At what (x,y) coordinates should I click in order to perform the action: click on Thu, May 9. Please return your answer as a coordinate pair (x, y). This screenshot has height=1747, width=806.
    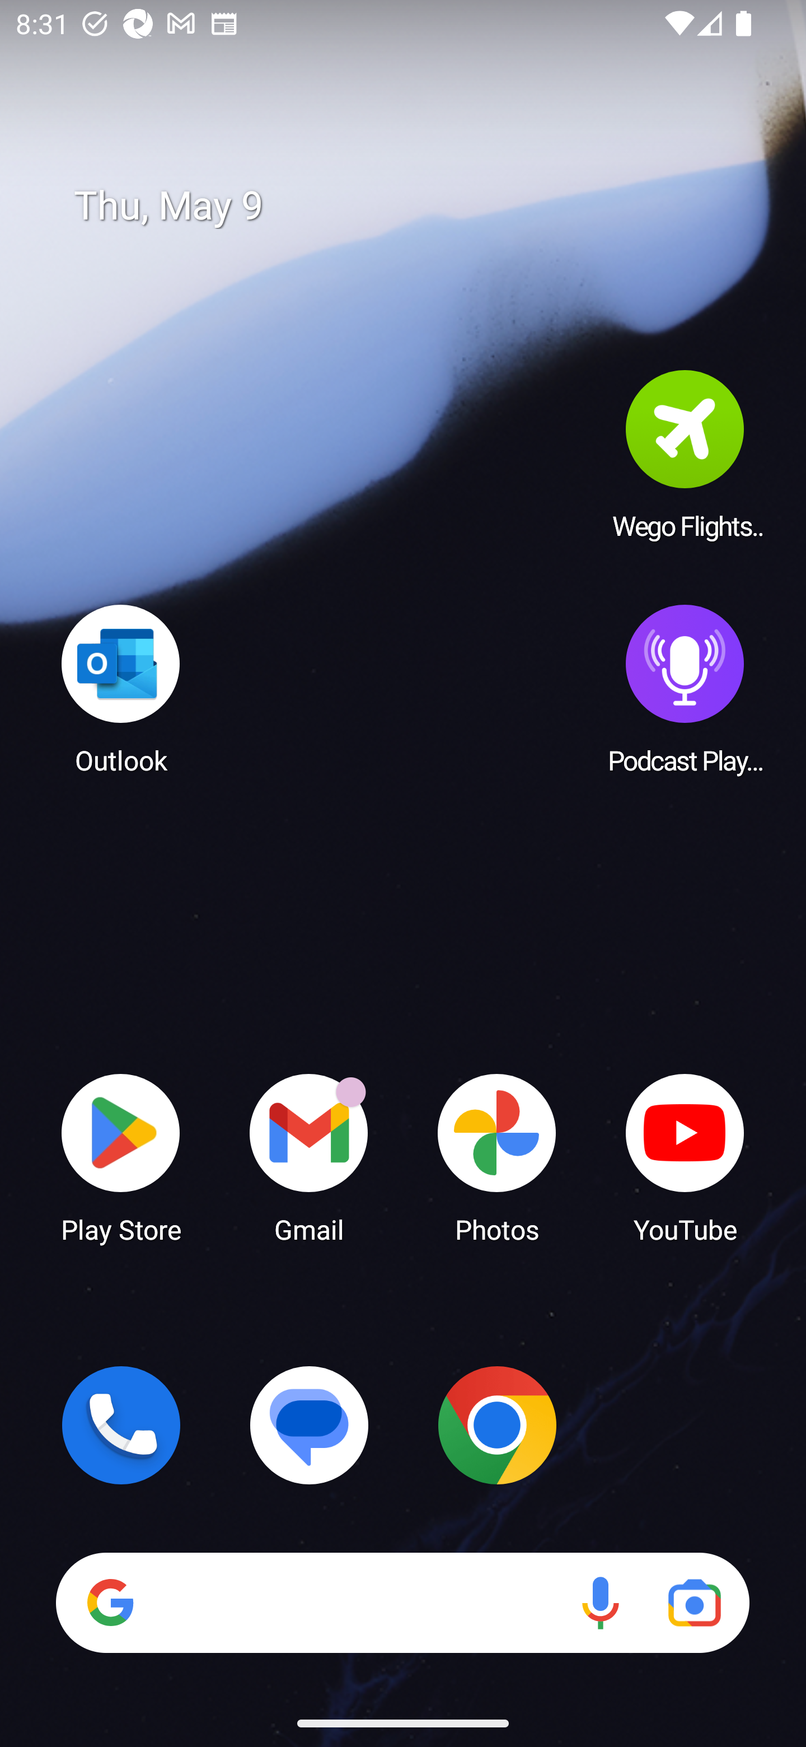
    Looking at the image, I should click on (419, 206).